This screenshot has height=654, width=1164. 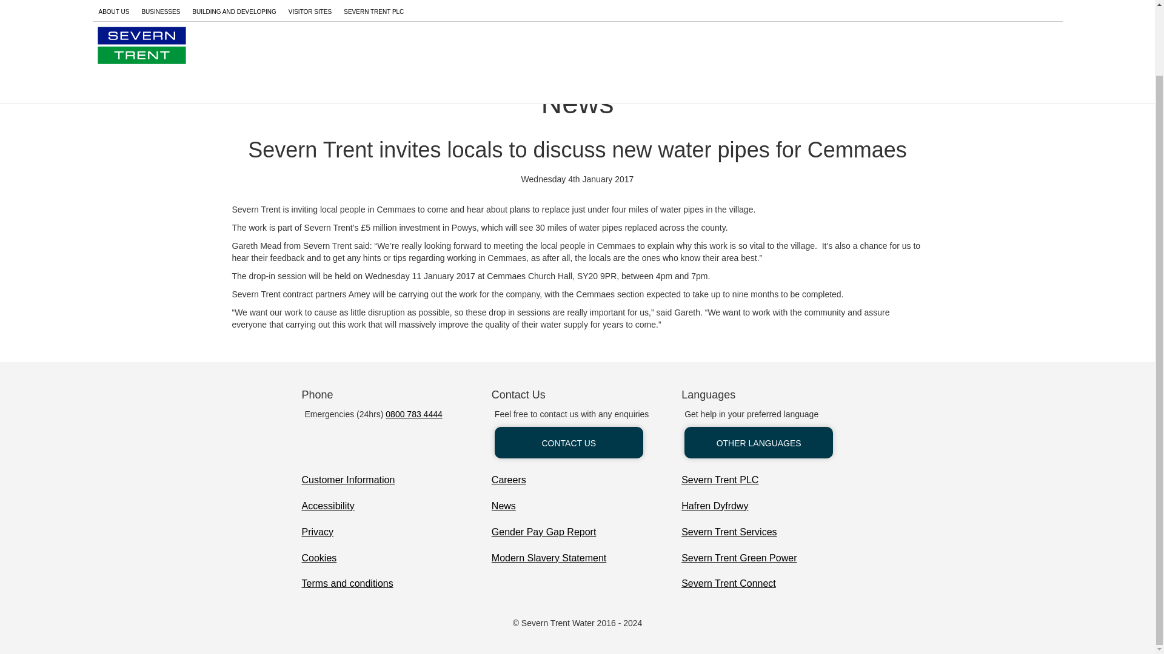 I want to click on CONTACT US, so click(x=569, y=443).